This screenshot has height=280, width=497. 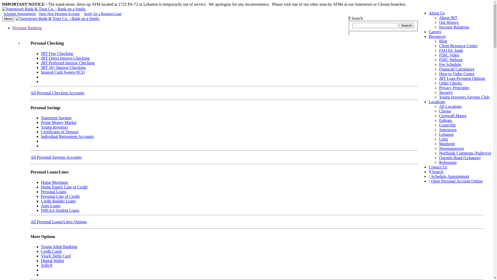 I want to click on Security, so click(x=446, y=92).